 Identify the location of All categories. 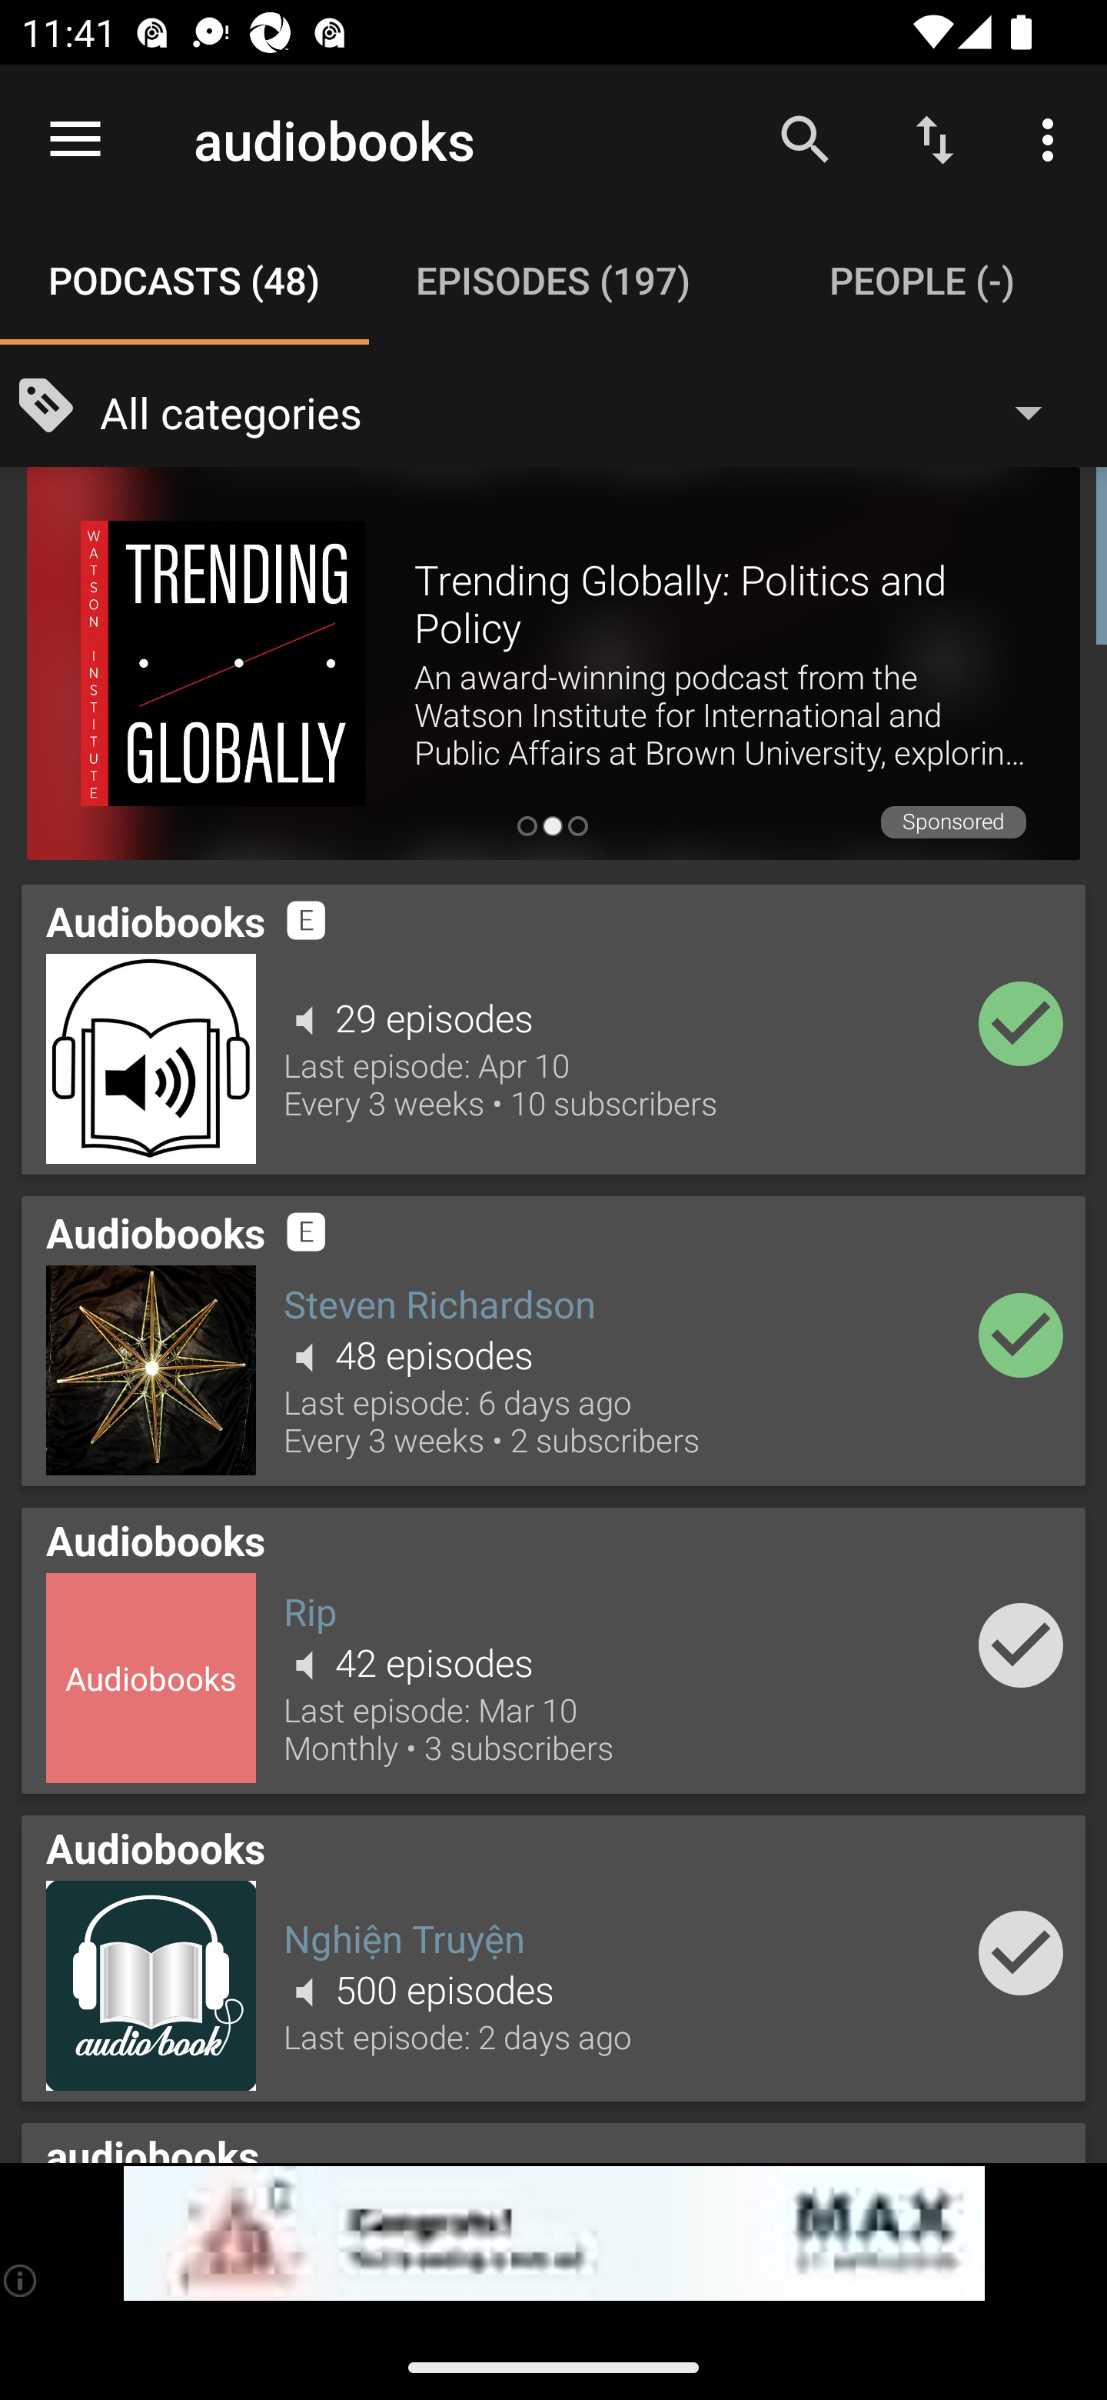
(586, 411).